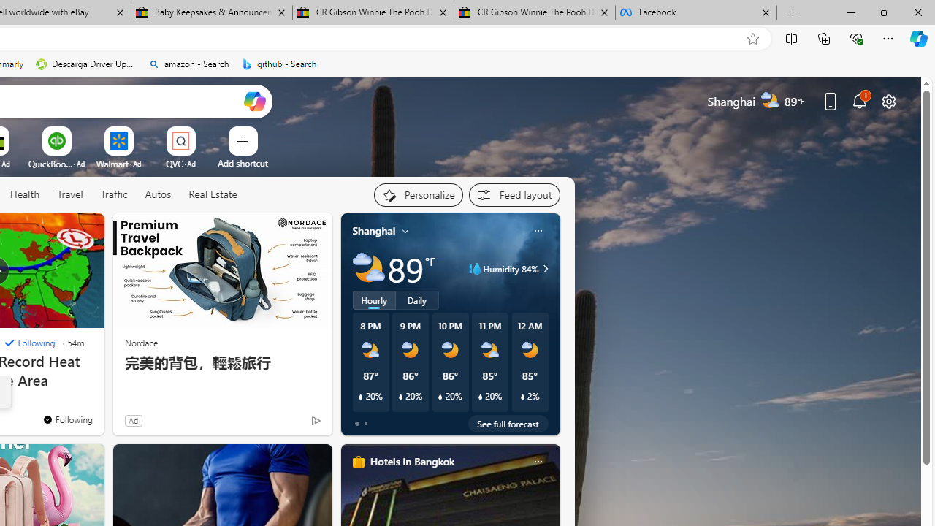 The width and height of the screenshot is (935, 526). What do you see at coordinates (358, 462) in the screenshot?
I see `hotels-header-icon` at bounding box center [358, 462].